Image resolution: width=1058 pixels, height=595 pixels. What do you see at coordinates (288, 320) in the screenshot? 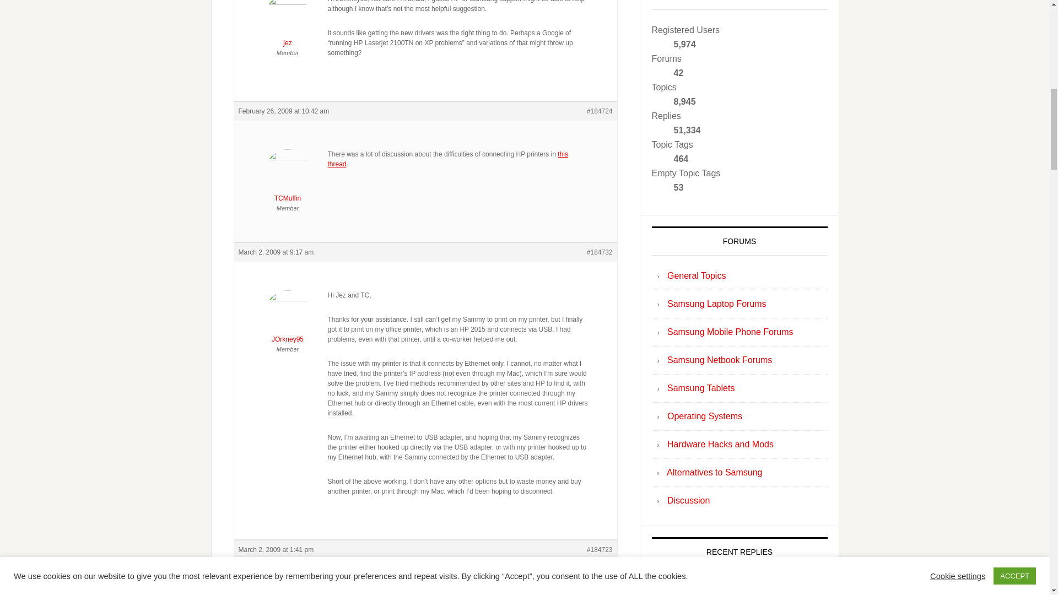
I see `View JOrkney95's profile` at bounding box center [288, 320].